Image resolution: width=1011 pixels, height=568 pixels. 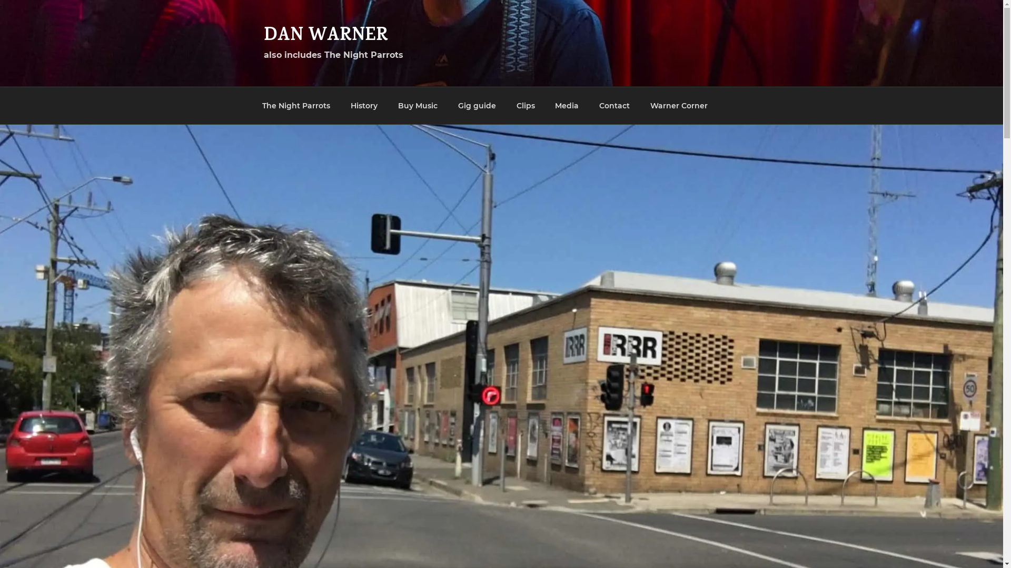 What do you see at coordinates (418, 105) in the screenshot?
I see `Buy Music` at bounding box center [418, 105].